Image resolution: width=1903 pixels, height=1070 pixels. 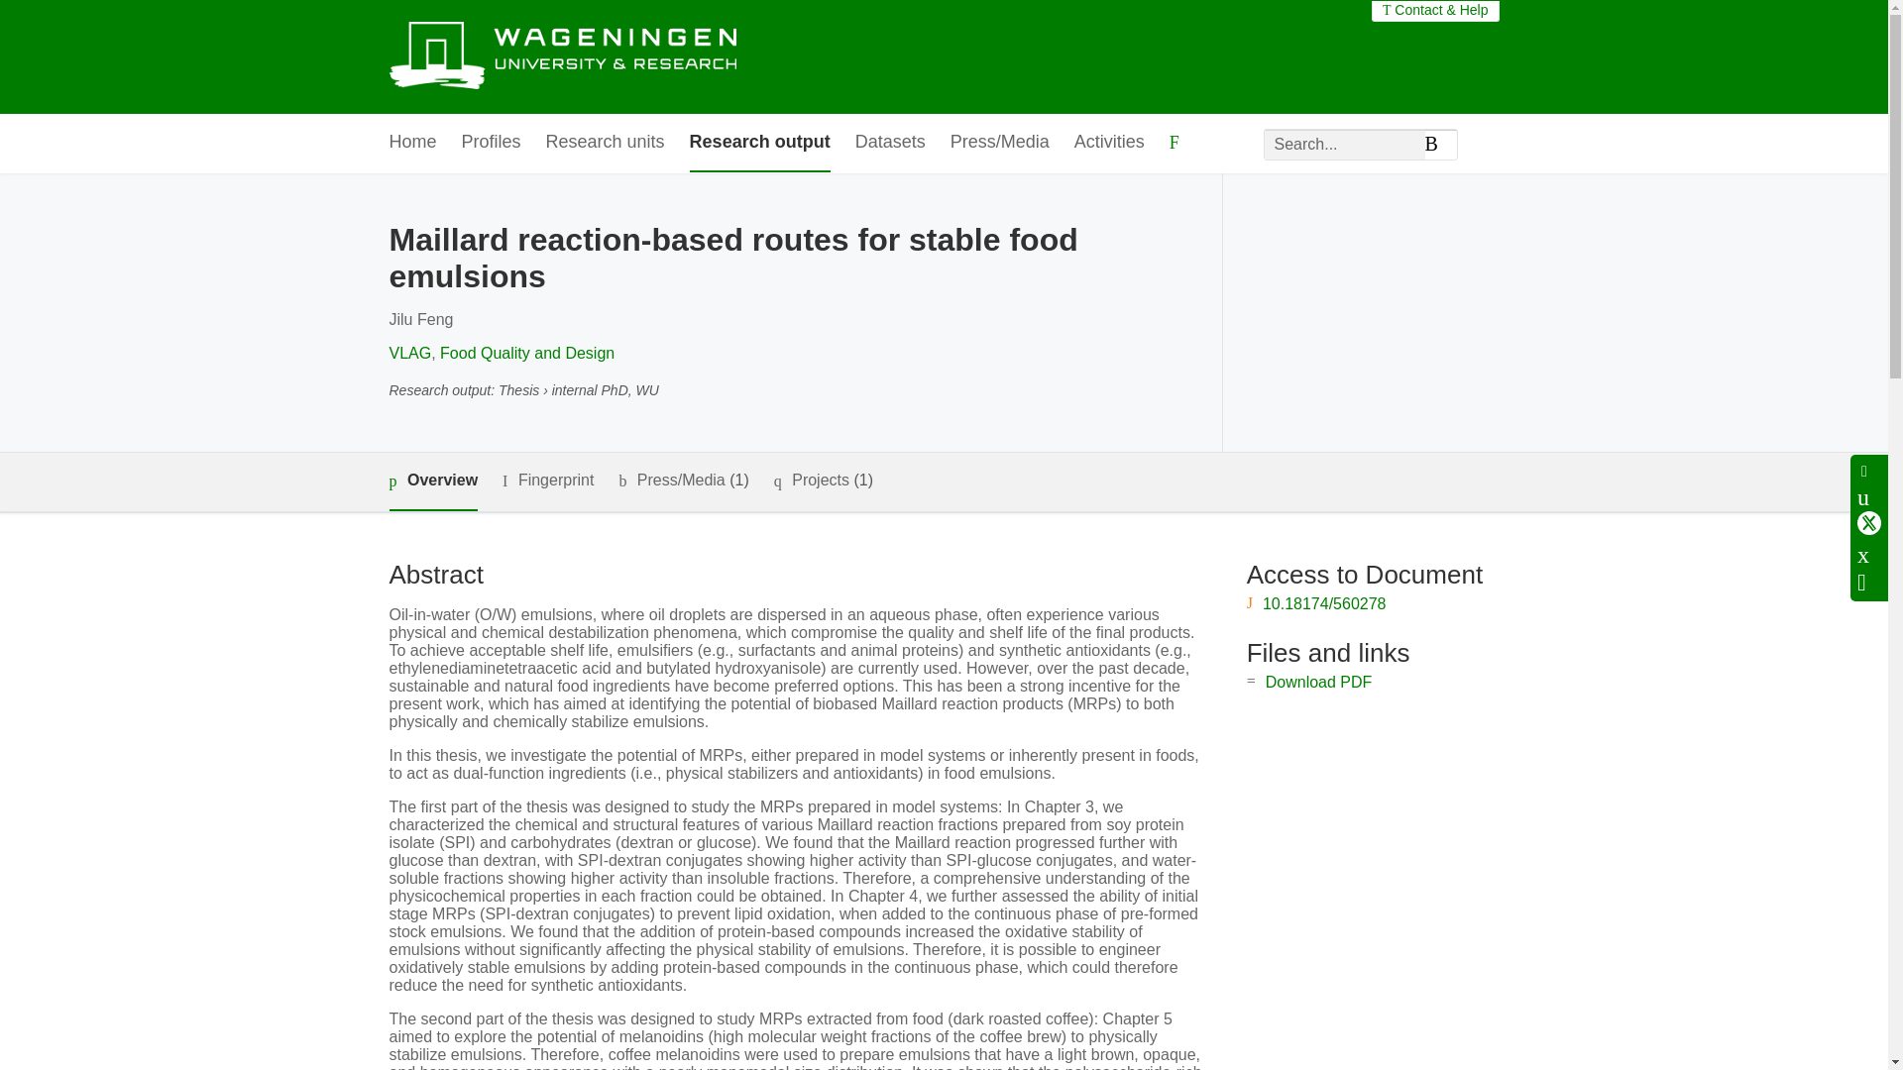 What do you see at coordinates (432, 481) in the screenshot?
I see `Overview` at bounding box center [432, 481].